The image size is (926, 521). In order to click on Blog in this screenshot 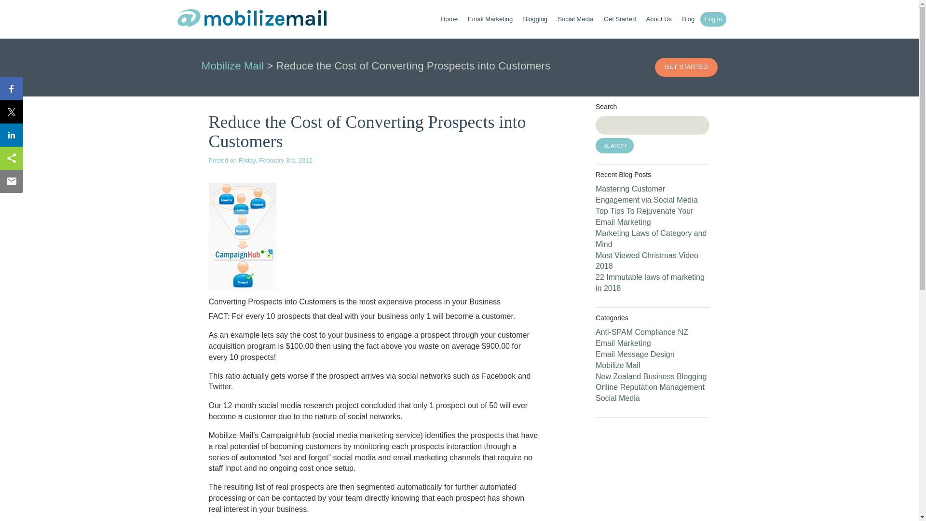, I will do `click(688, 19)`.